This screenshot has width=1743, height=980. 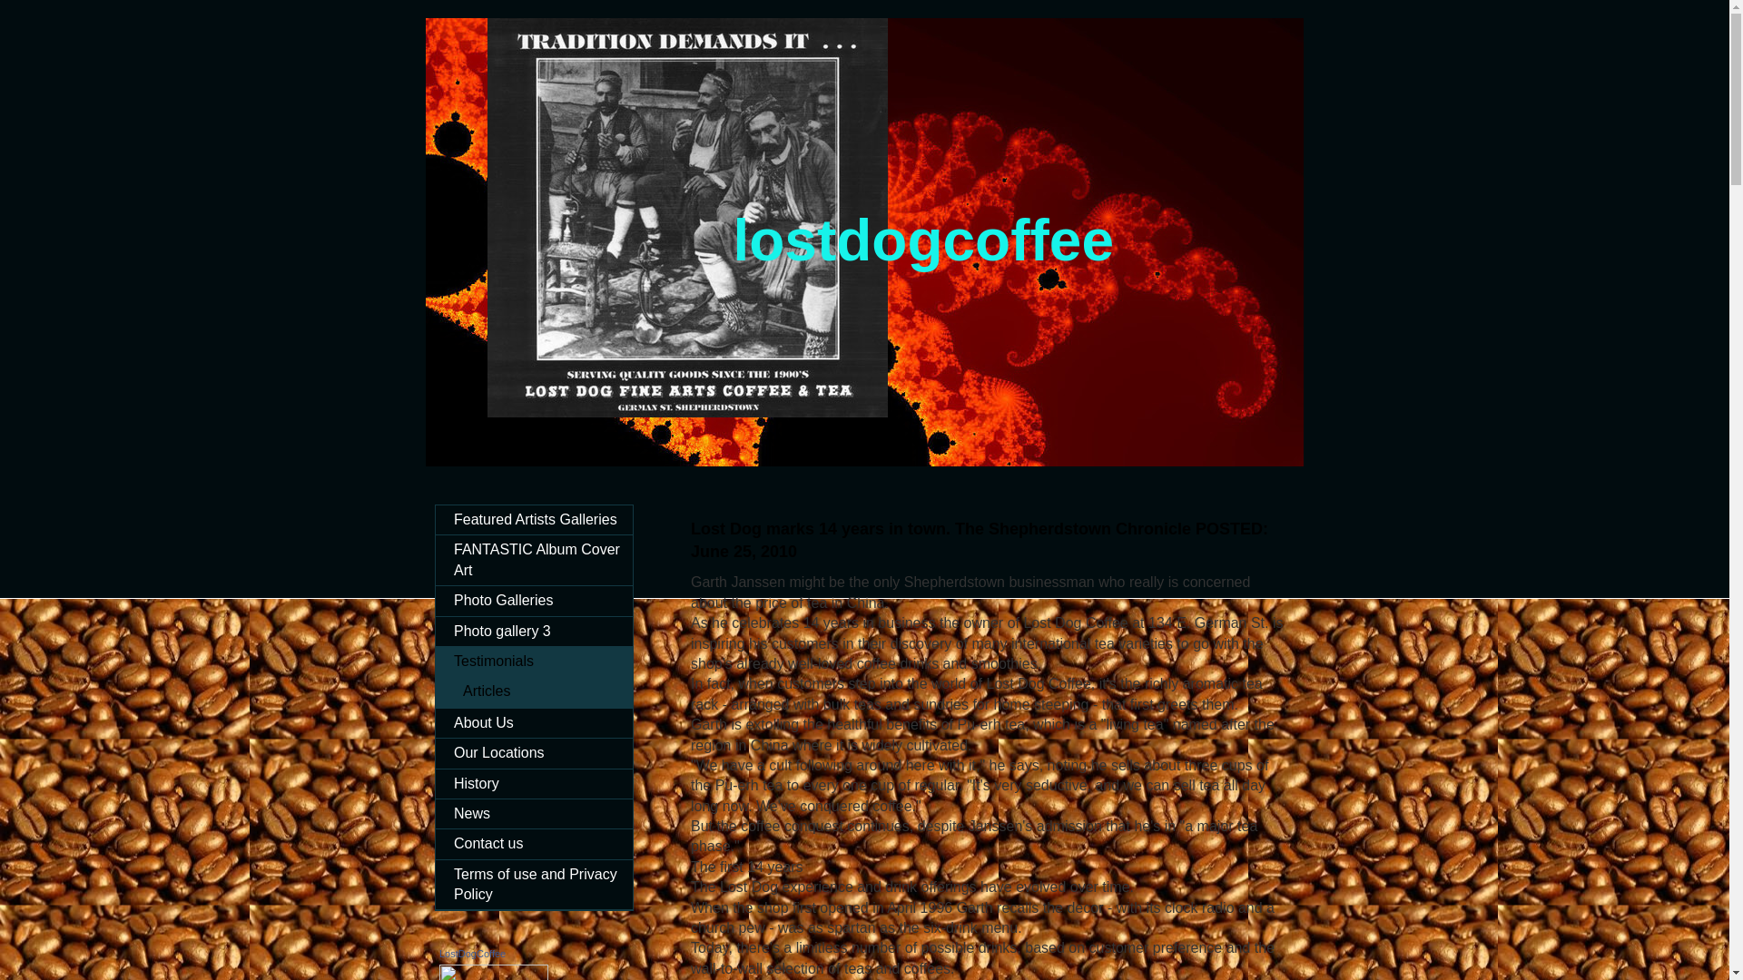 What do you see at coordinates (534, 632) in the screenshot?
I see `Photo gallery 3` at bounding box center [534, 632].